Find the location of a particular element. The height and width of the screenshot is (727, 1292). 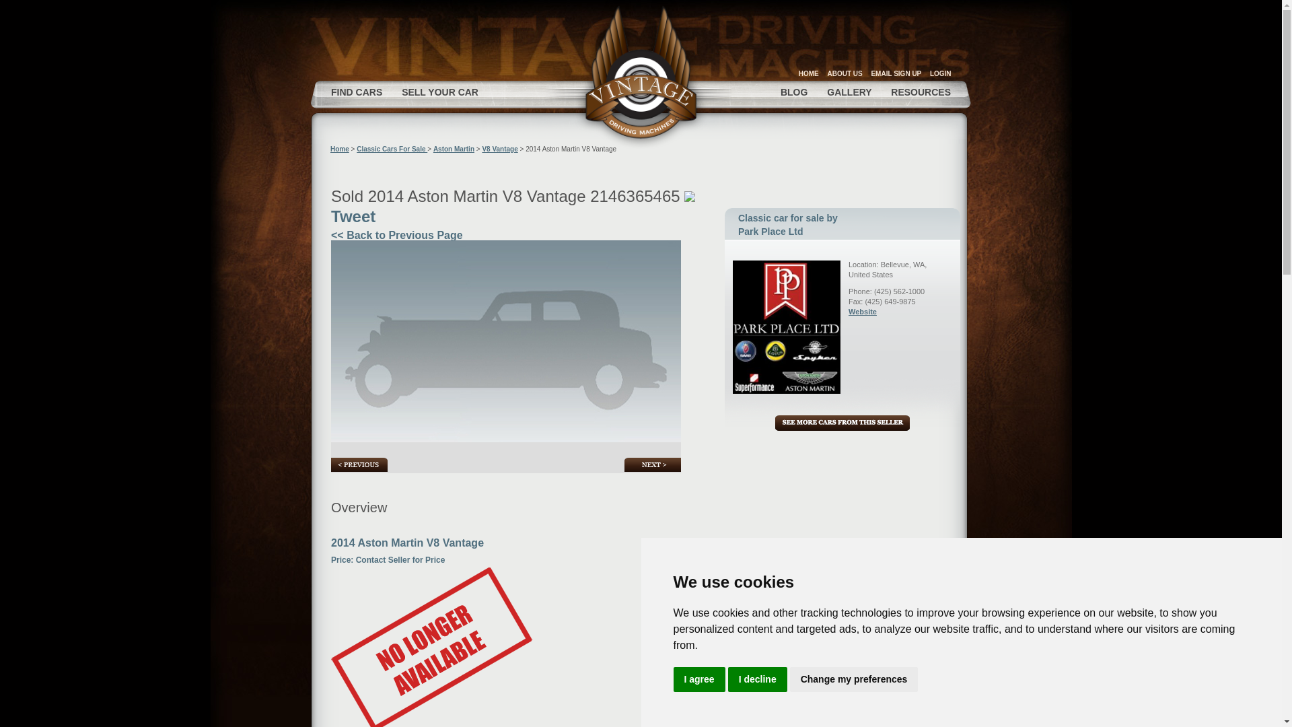

Home is located at coordinates (339, 149).